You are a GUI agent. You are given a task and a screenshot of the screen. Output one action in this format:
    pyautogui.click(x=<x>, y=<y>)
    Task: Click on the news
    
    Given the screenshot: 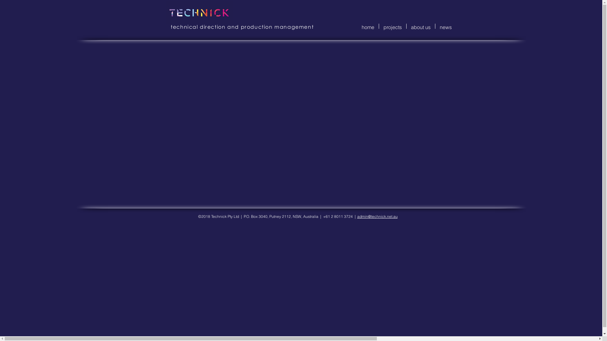 What is the action you would take?
    pyautogui.click(x=445, y=26)
    